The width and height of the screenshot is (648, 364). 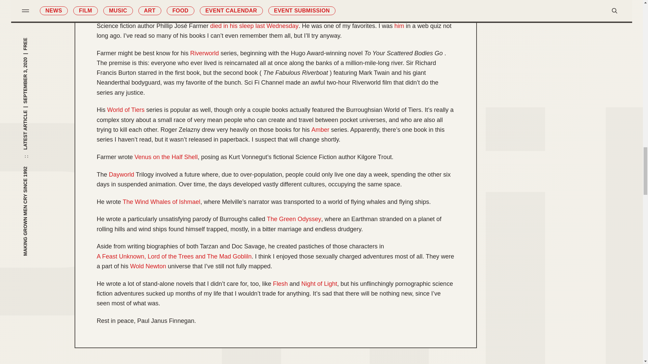 I want to click on Wold Newton, so click(x=148, y=266).